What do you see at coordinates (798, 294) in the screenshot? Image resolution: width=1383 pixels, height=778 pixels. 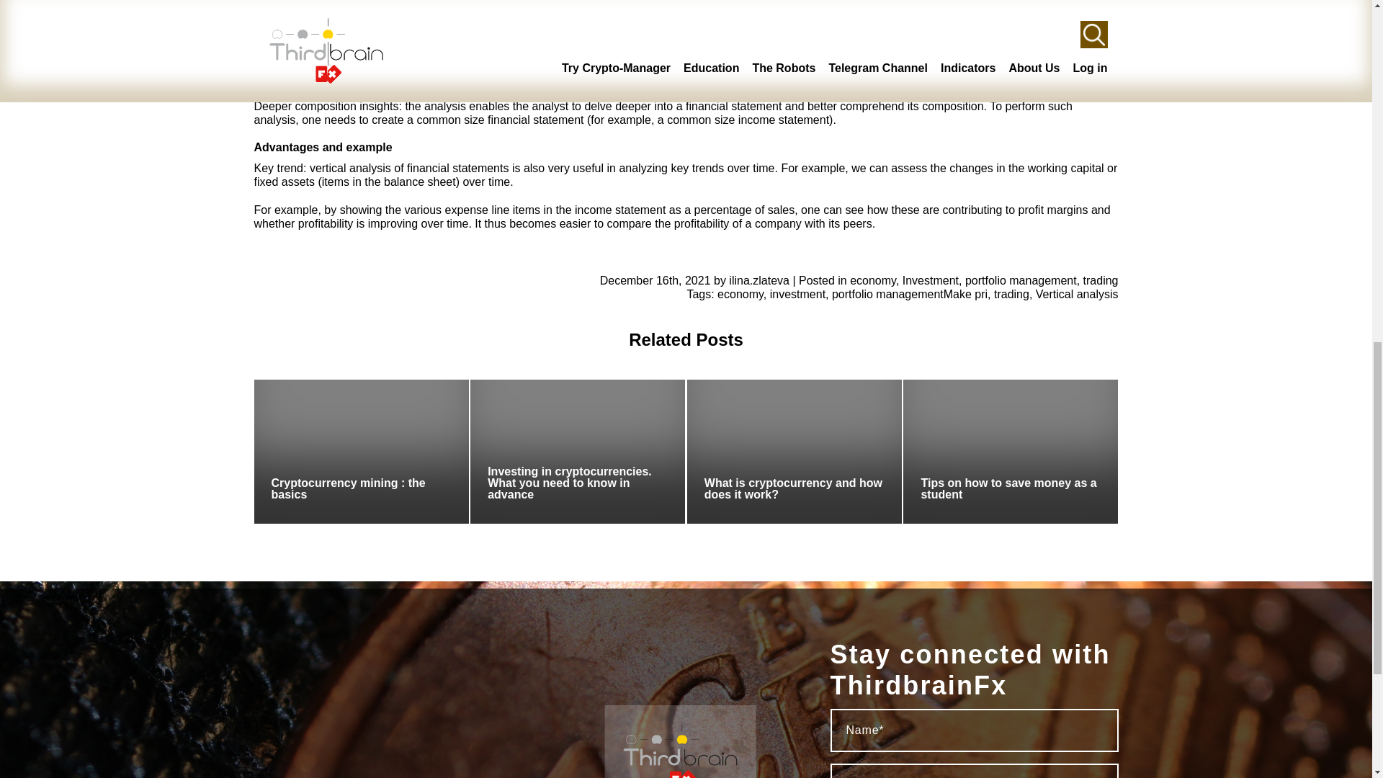 I see `investment` at bounding box center [798, 294].